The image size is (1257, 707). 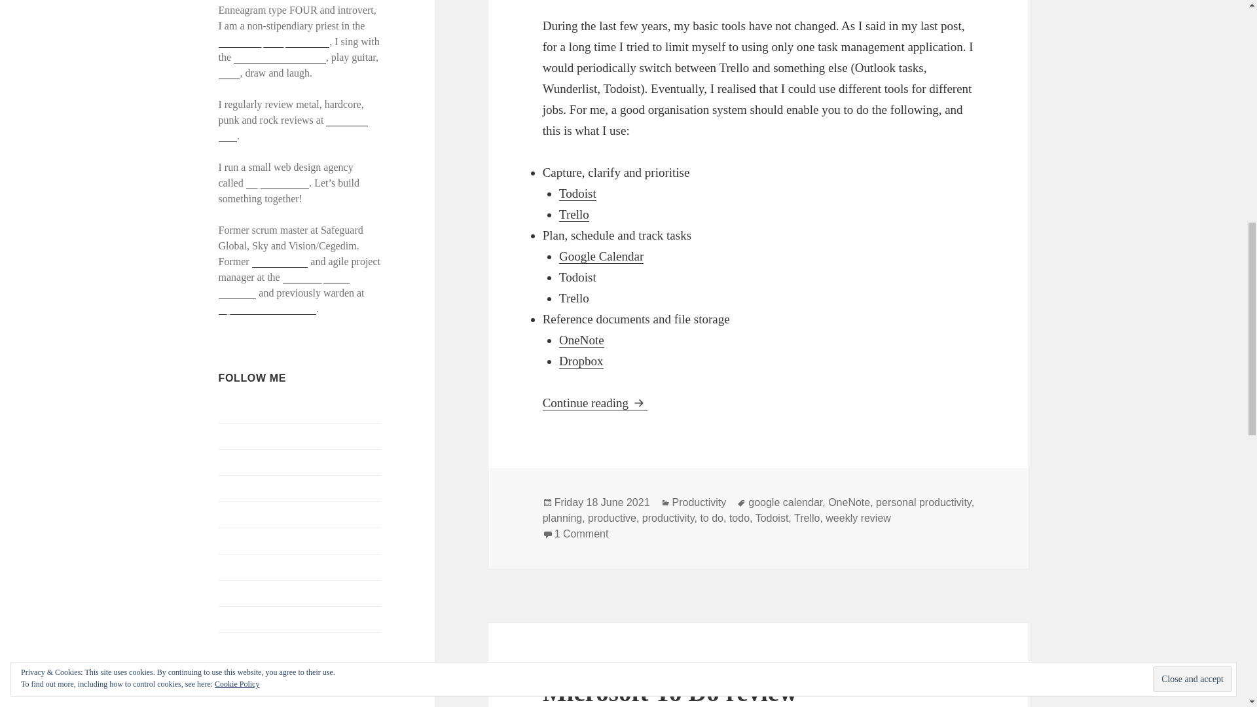 I want to click on Bluesky, so click(x=236, y=408).